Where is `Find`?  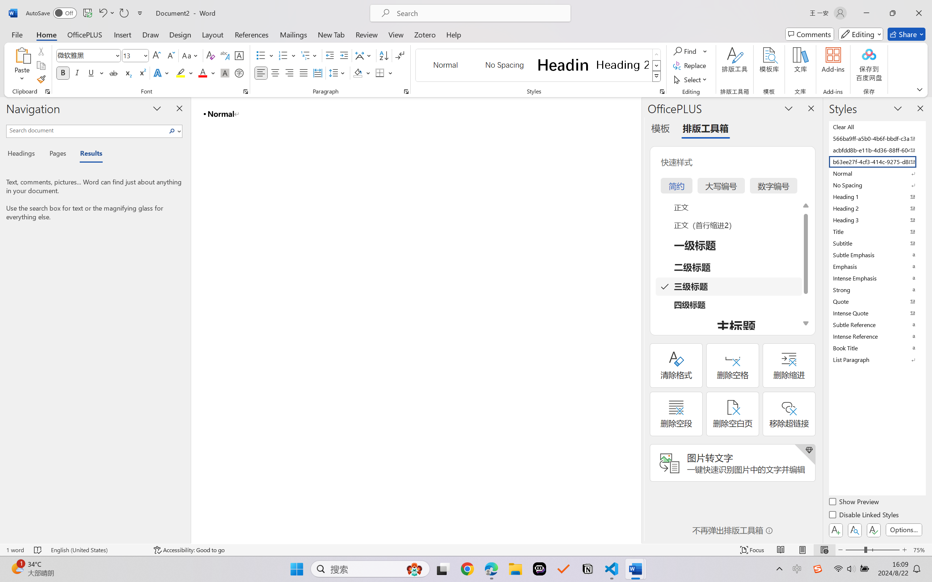 Find is located at coordinates (690, 51).